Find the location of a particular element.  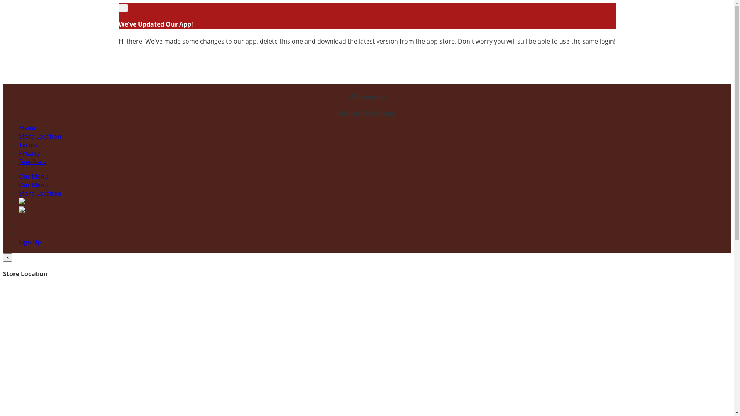

Menu is located at coordinates (27, 128).